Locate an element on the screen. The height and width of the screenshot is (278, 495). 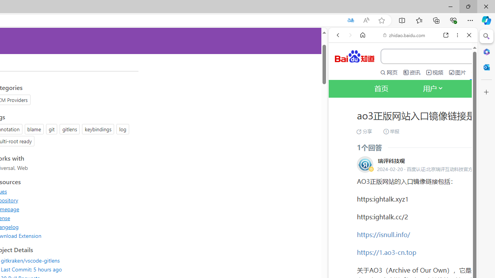
Close is located at coordinates (469, 35).